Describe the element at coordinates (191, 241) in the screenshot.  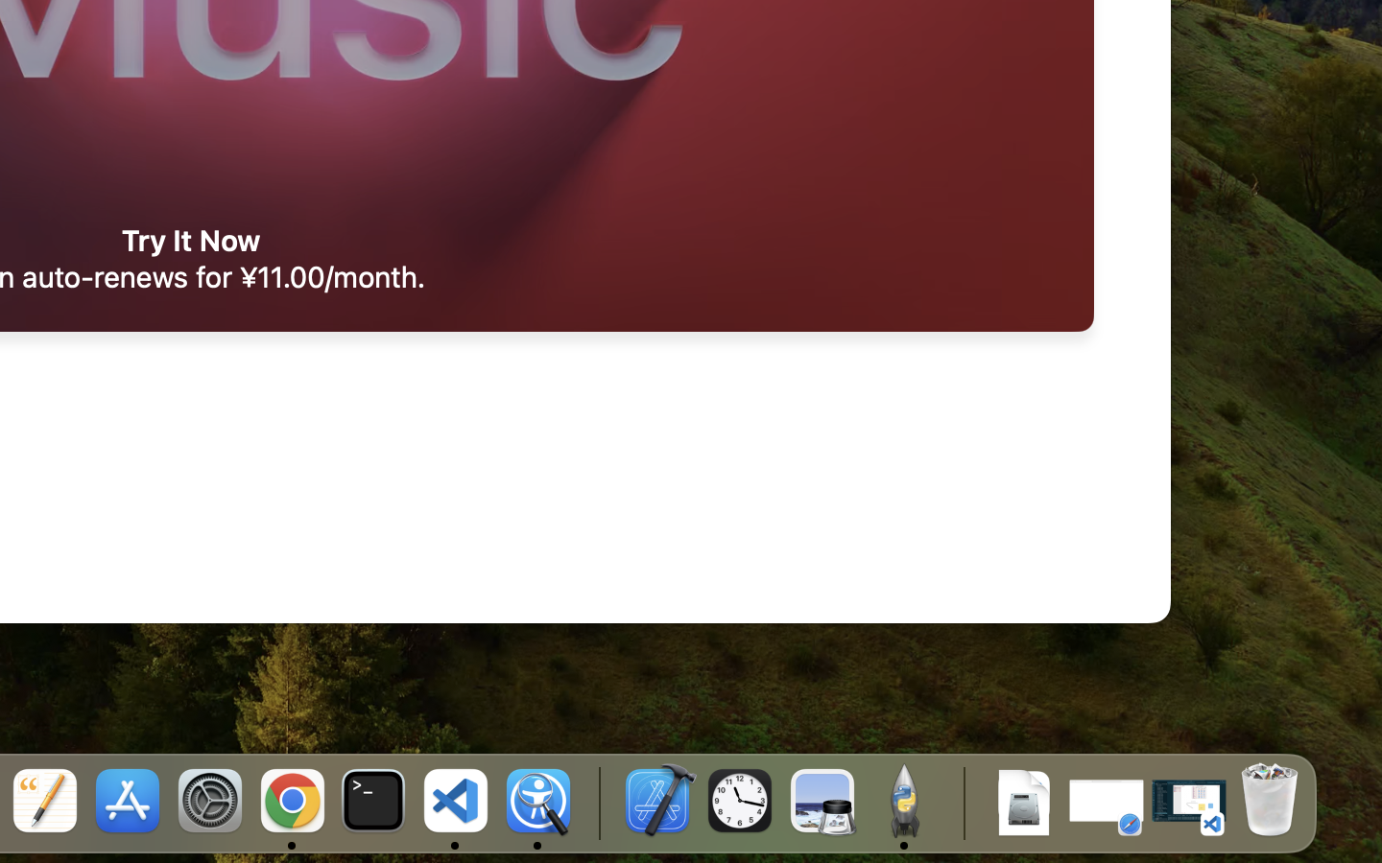
I see `Try It Now` at that location.